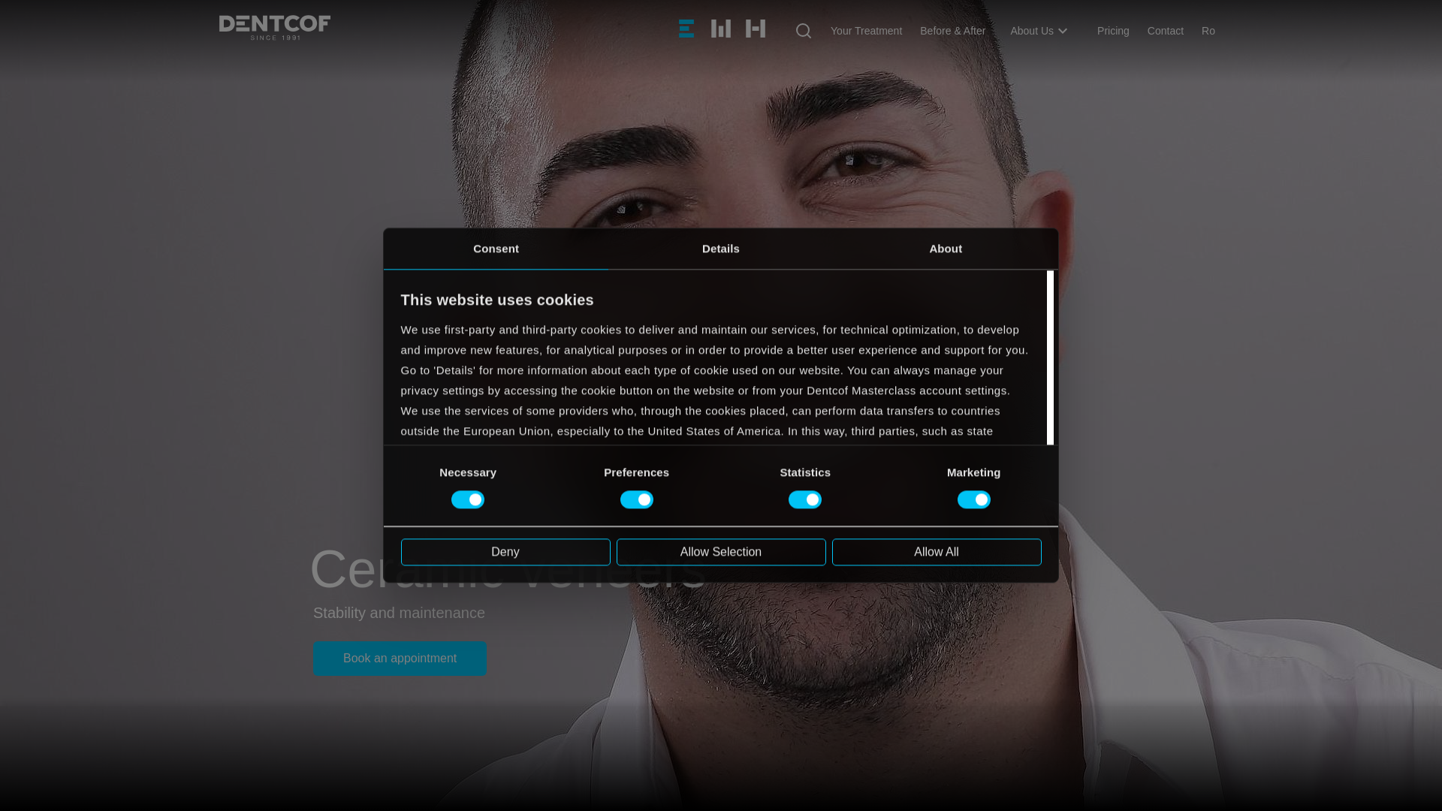 The image size is (1442, 811). Describe the element at coordinates (496, 248) in the screenshot. I see `Consent` at that location.